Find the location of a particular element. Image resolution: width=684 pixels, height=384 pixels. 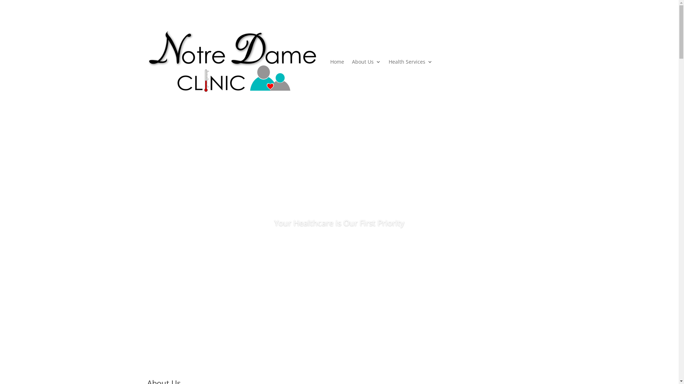

Home is located at coordinates (337, 62).